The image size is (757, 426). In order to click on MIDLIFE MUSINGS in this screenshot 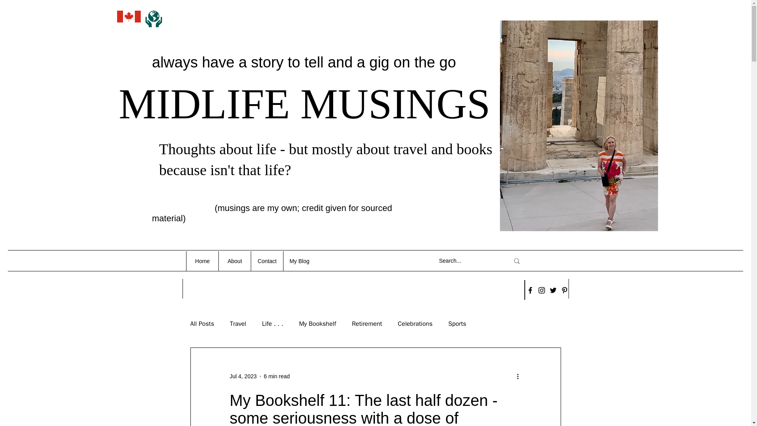, I will do `click(304, 104)`.